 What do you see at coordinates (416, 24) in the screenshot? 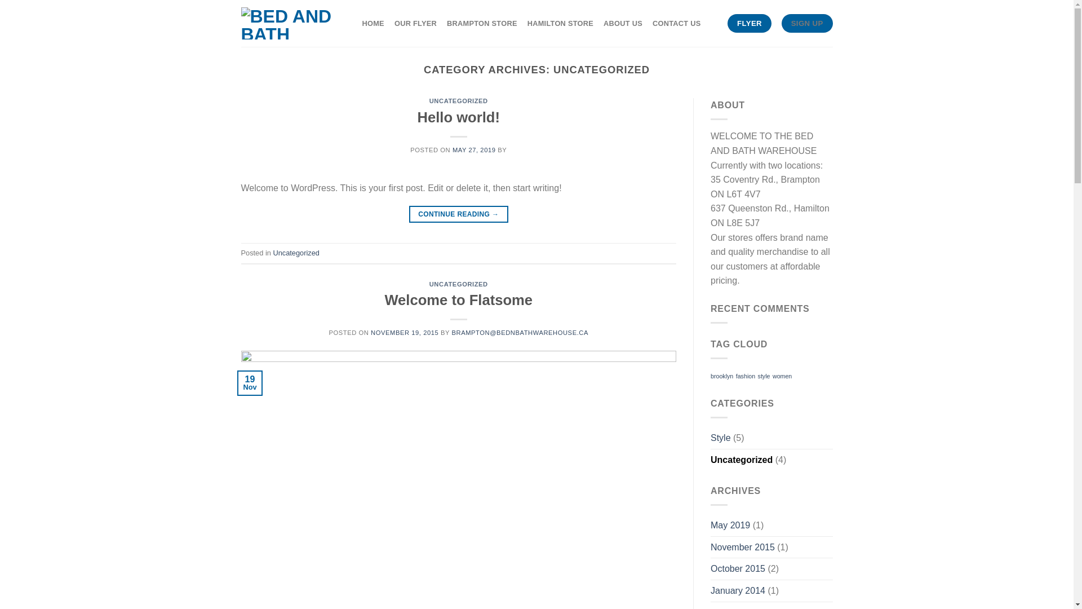
I see `OUR FLYER` at bounding box center [416, 24].